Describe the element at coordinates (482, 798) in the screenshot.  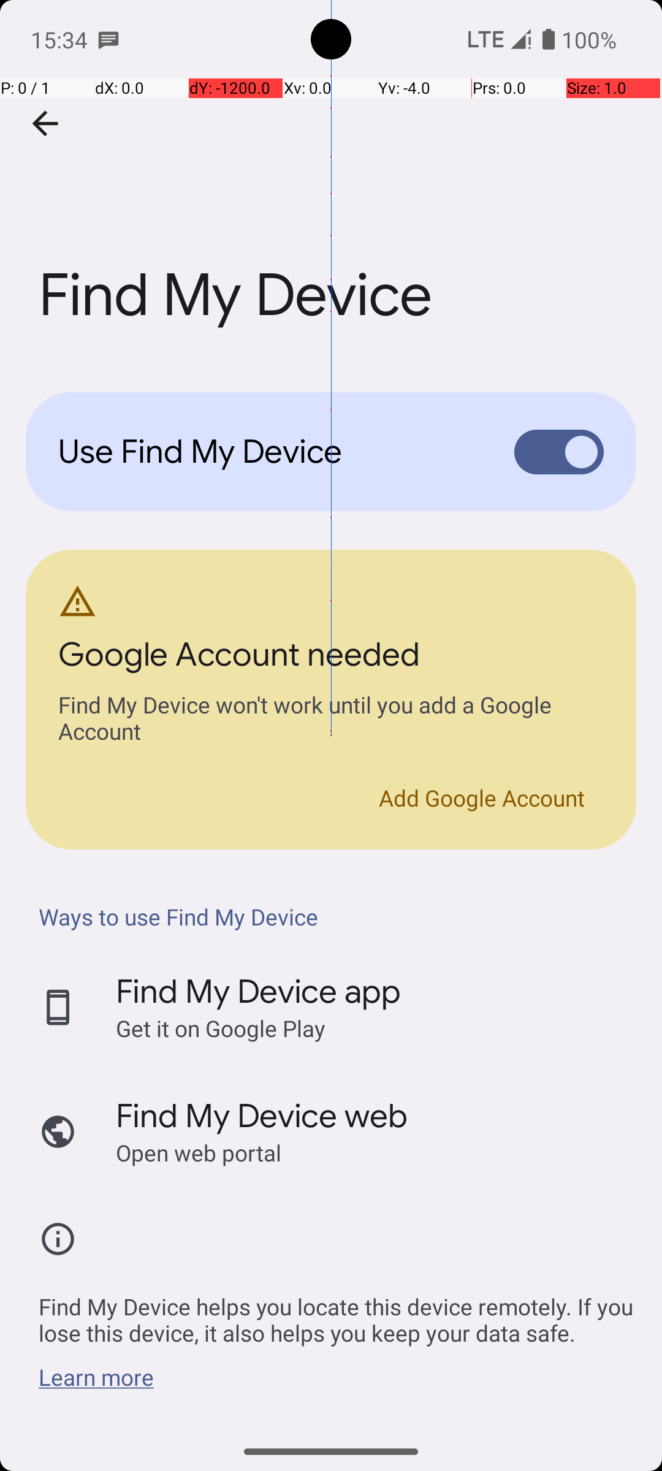
I see `Add Google Account` at that location.